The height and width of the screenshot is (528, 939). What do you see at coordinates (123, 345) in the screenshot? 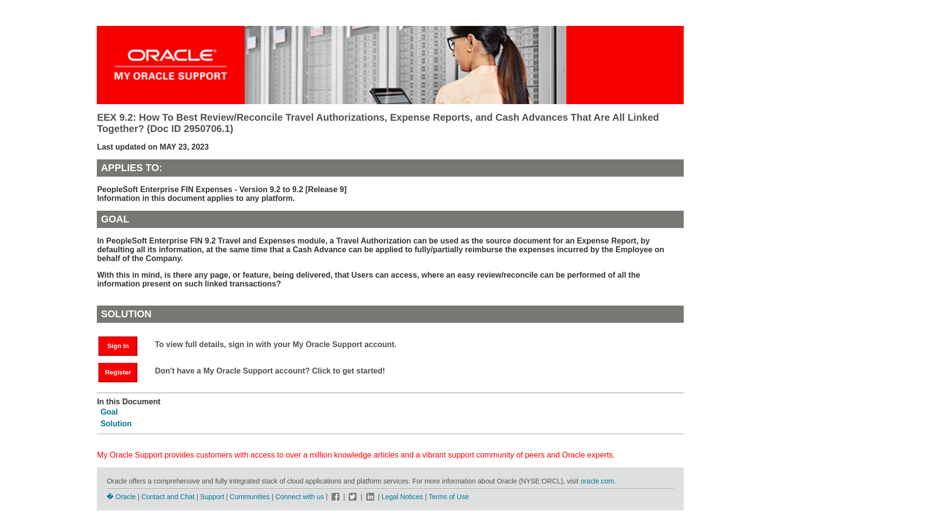
I see `Sign In` at bounding box center [123, 345].